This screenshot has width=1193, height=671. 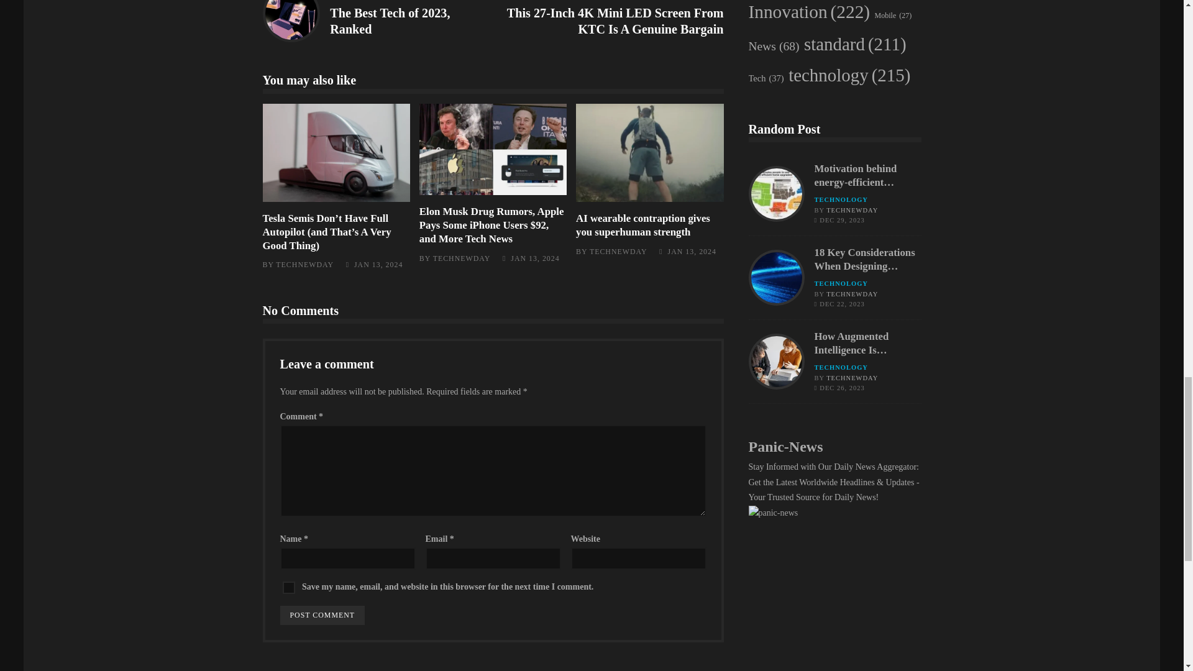 What do you see at coordinates (322, 615) in the screenshot?
I see `Post Comment` at bounding box center [322, 615].